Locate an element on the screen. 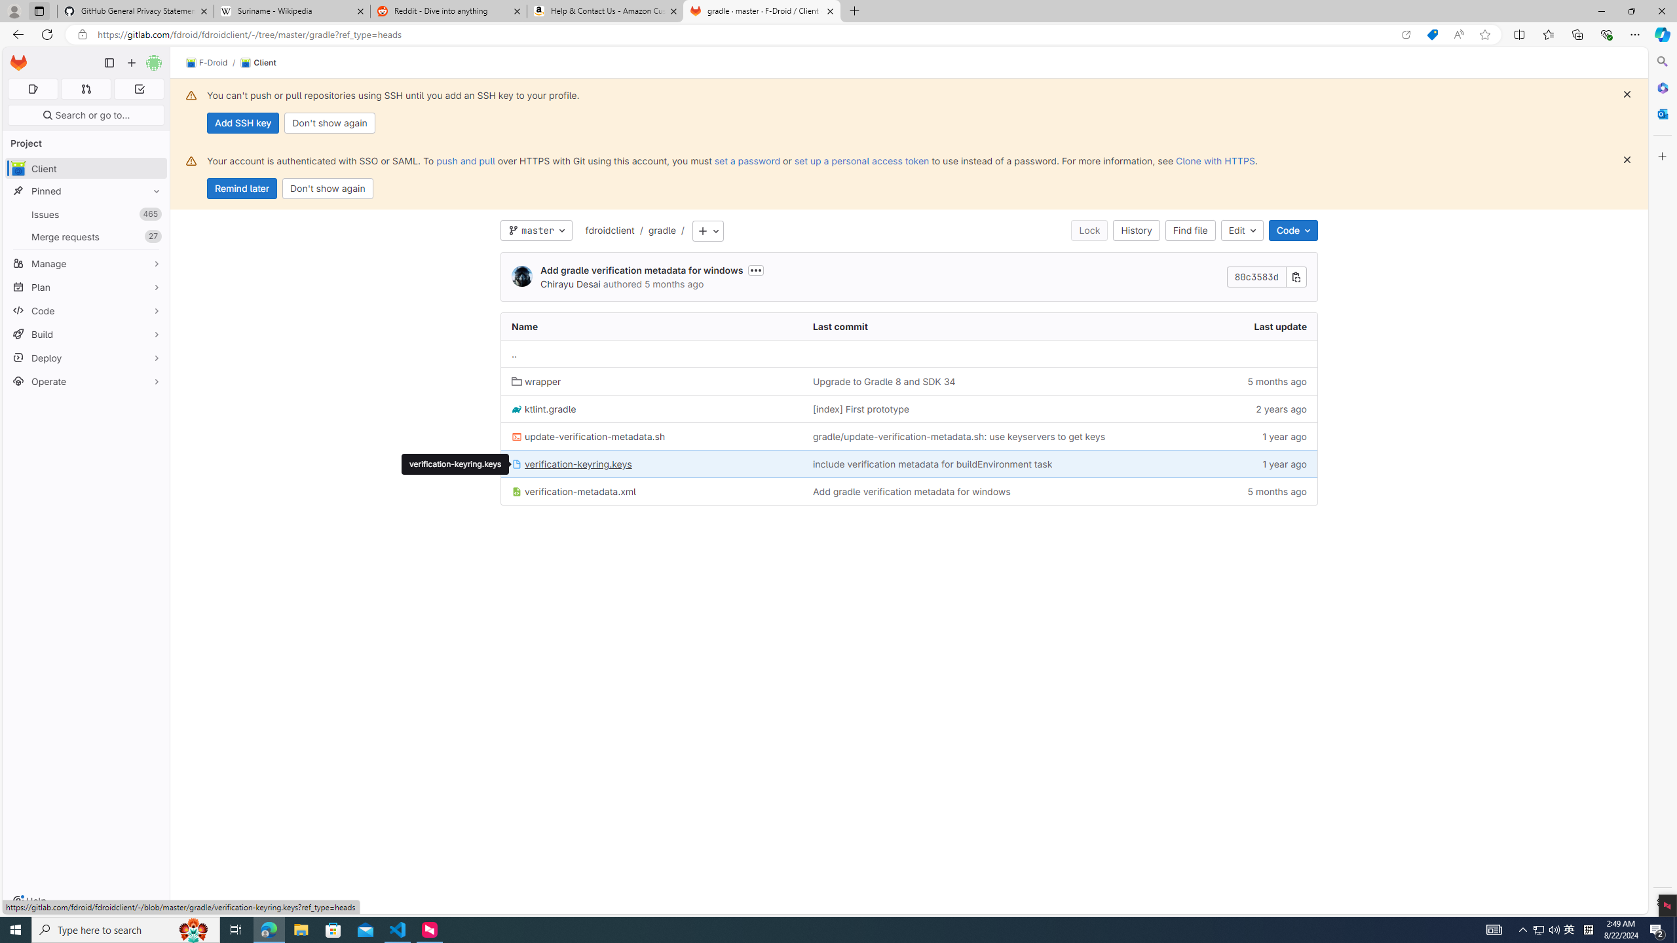 The image size is (1677, 943). /gradle is located at coordinates (654, 231).